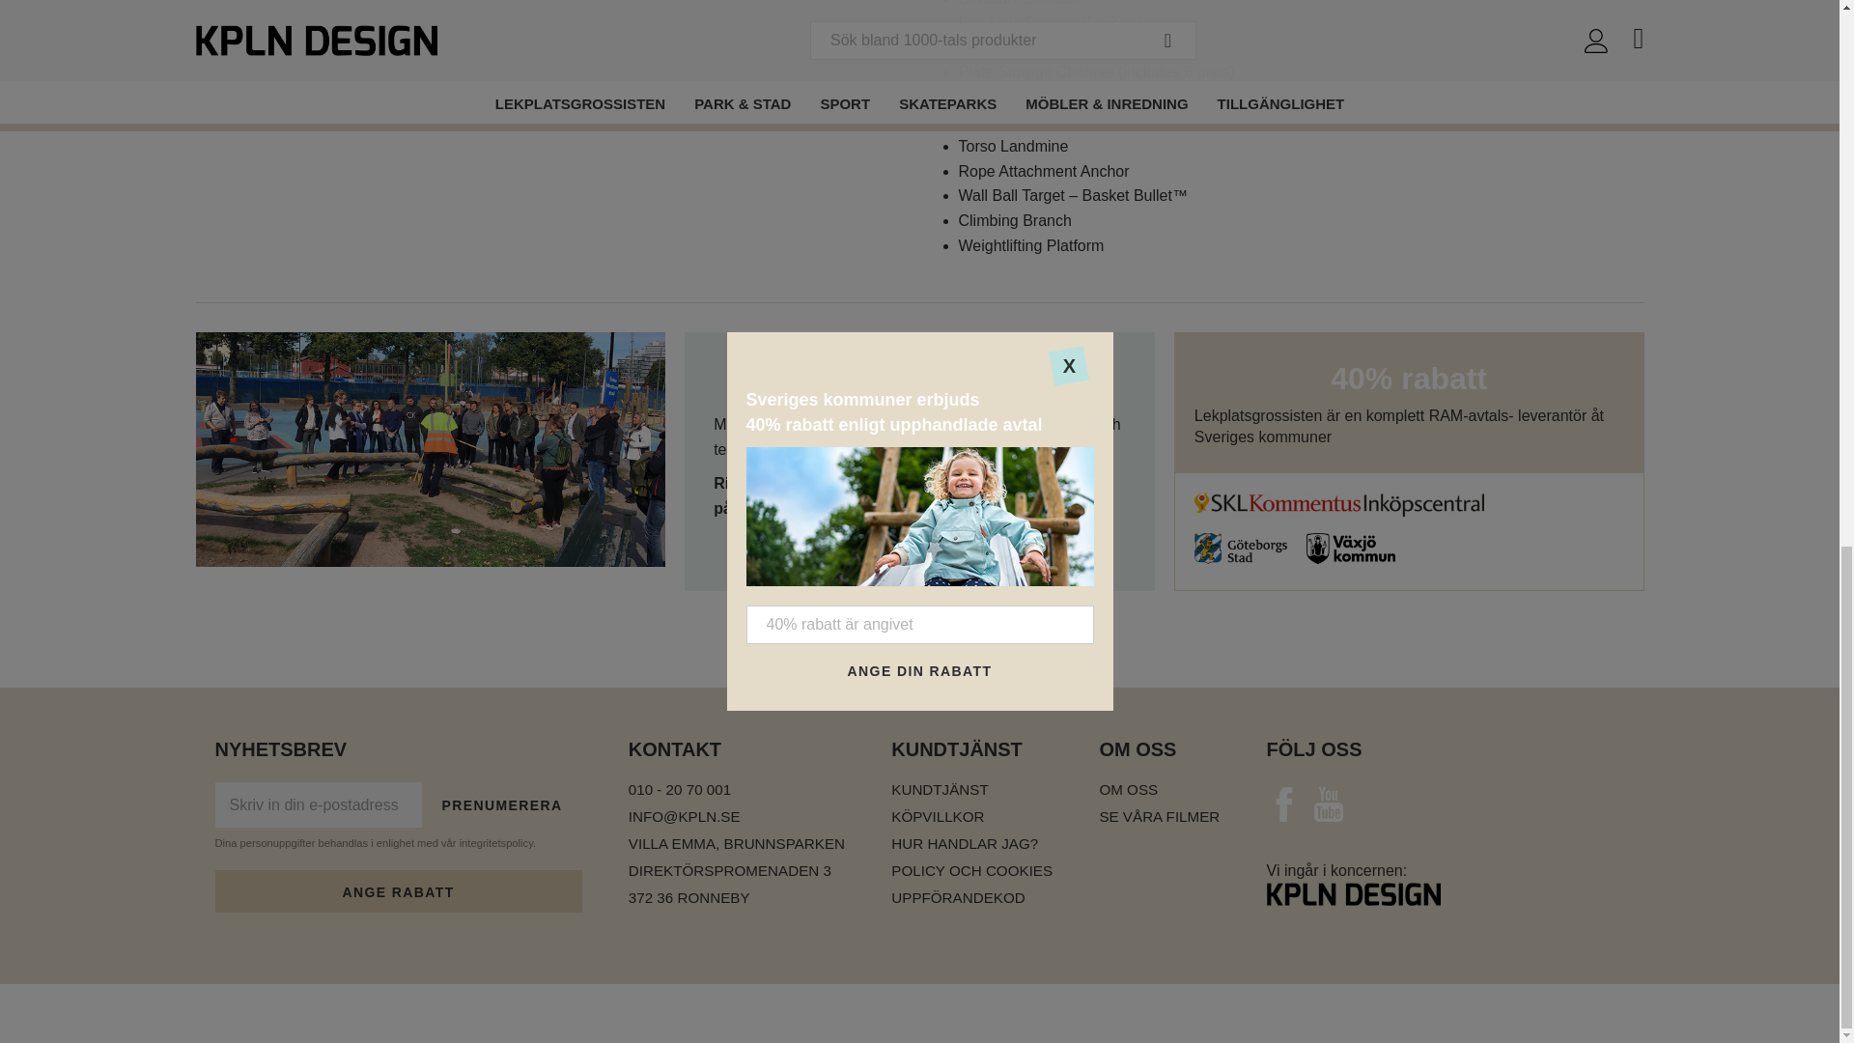 This screenshot has width=1854, height=1043. I want to click on 372 36 RONNEBY, so click(736, 898).